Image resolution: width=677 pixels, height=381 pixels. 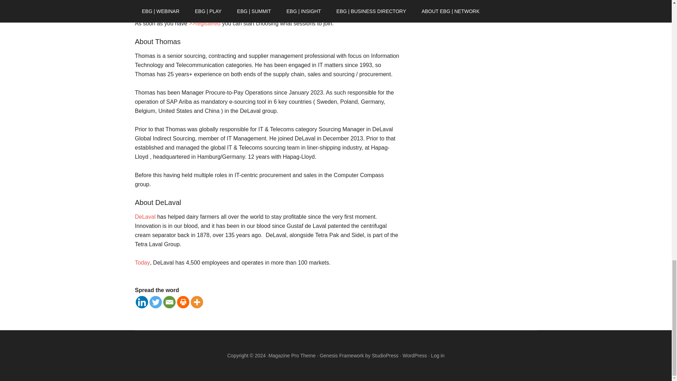 What do you see at coordinates (183, 302) in the screenshot?
I see `Print` at bounding box center [183, 302].